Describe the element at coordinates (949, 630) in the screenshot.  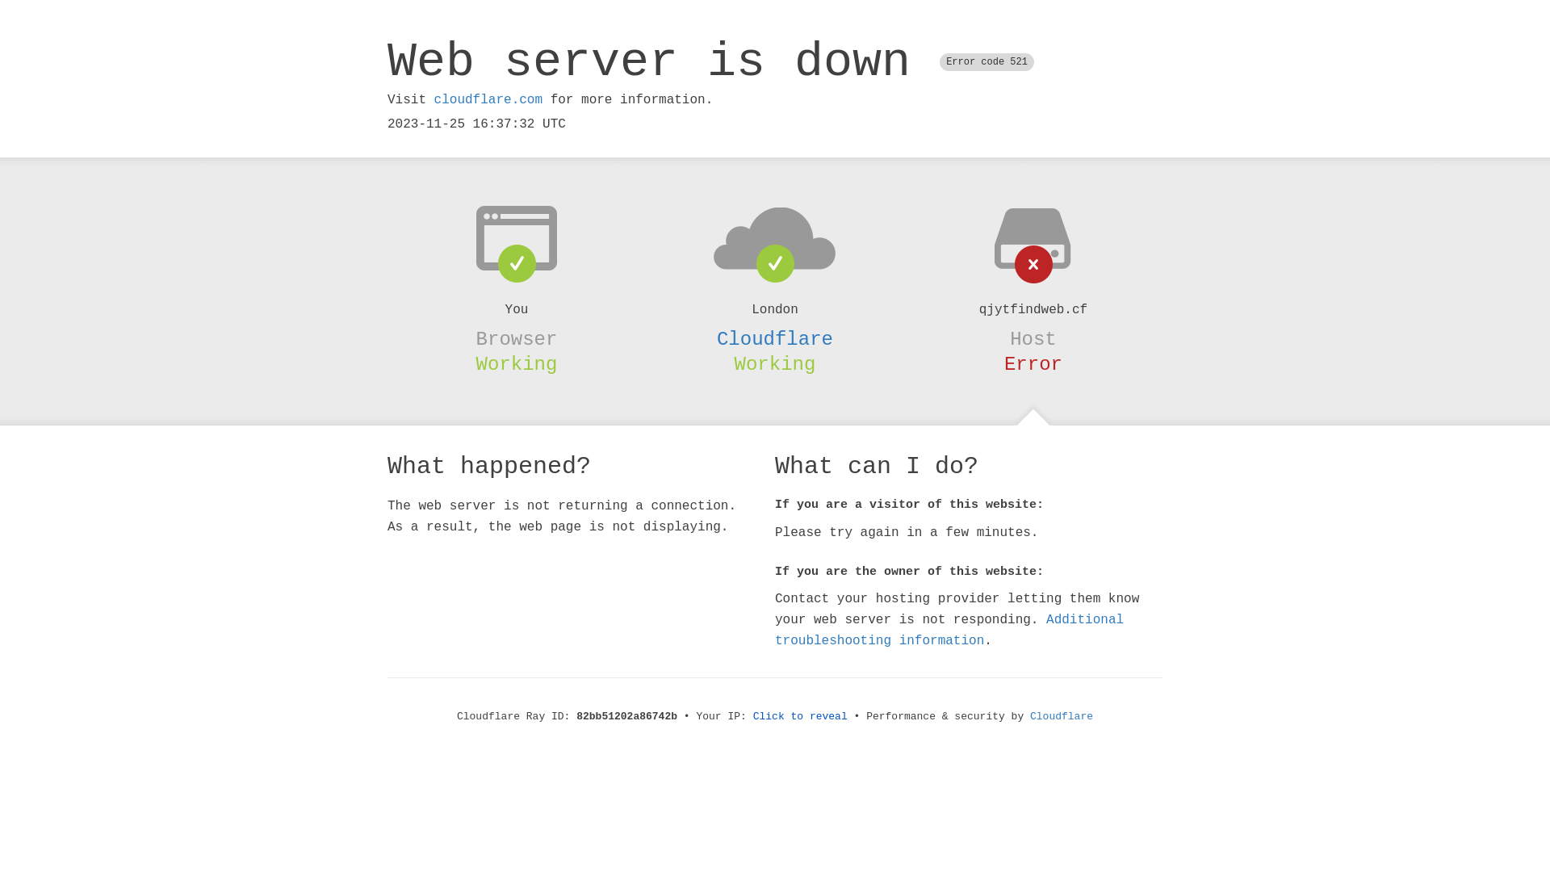
I see `Additional troubleshooting information` at that location.